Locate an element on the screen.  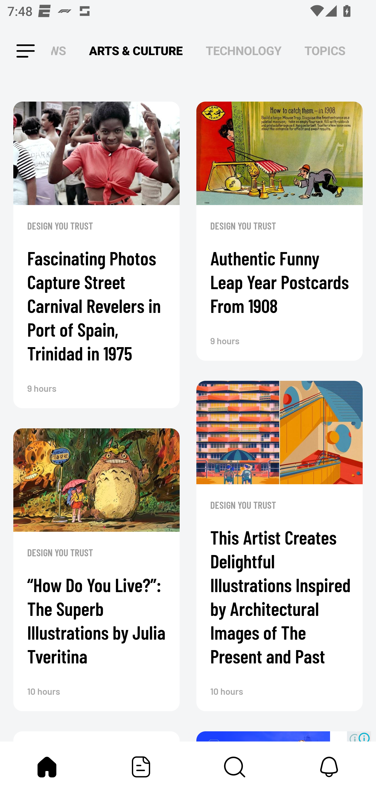
Notifications is located at coordinates (329, 767).